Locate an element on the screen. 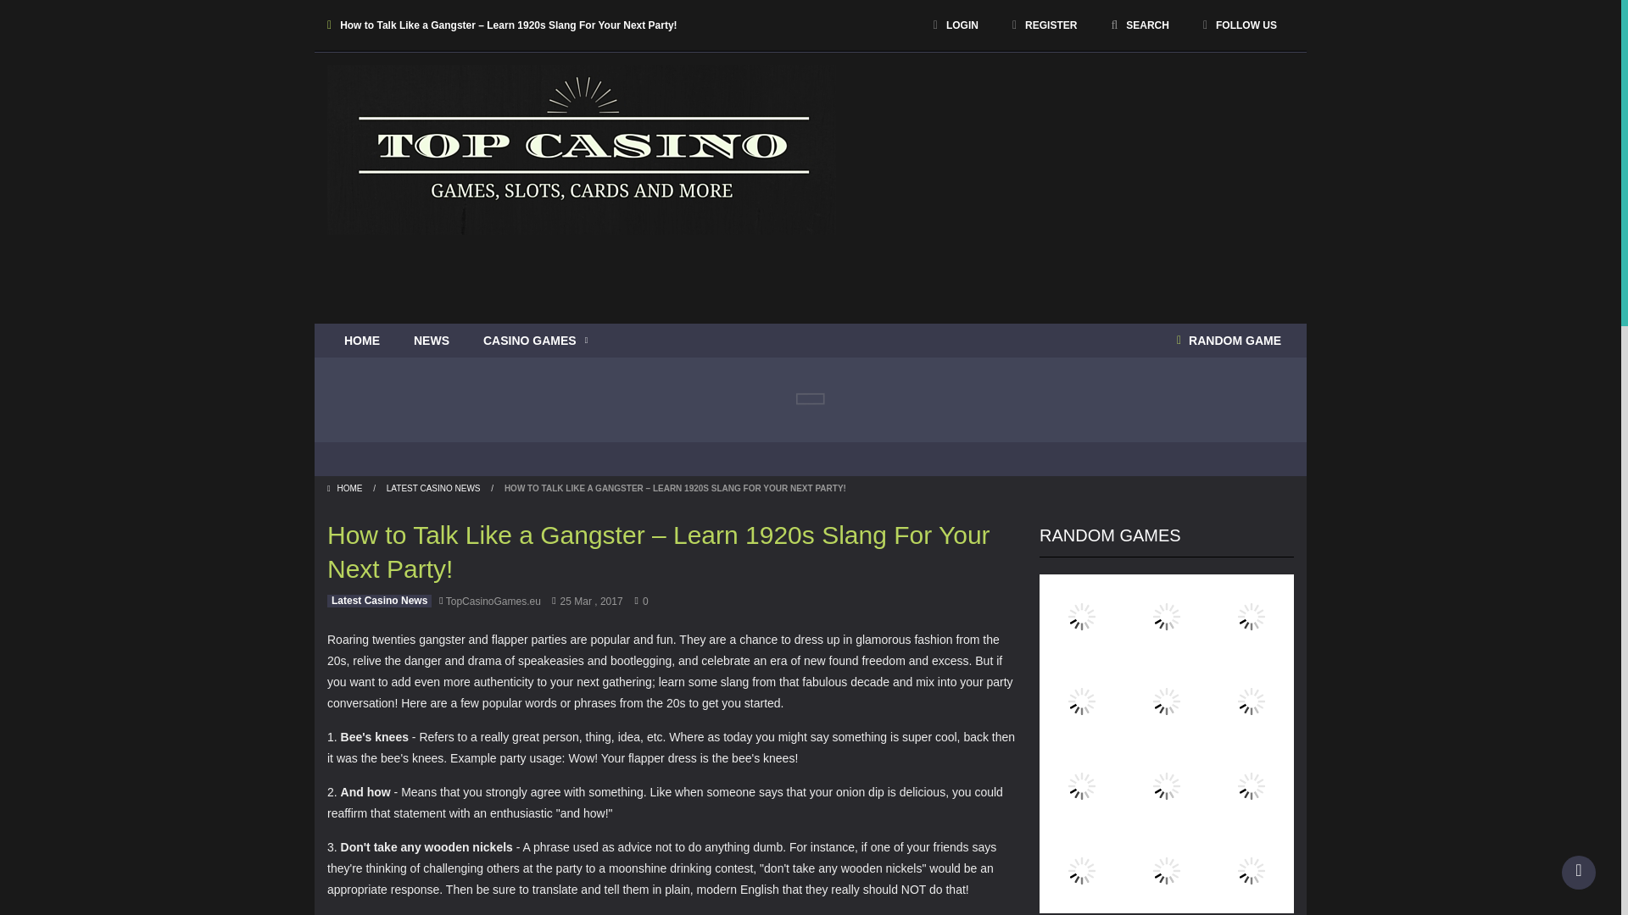  SEARCH is located at coordinates (1140, 25).